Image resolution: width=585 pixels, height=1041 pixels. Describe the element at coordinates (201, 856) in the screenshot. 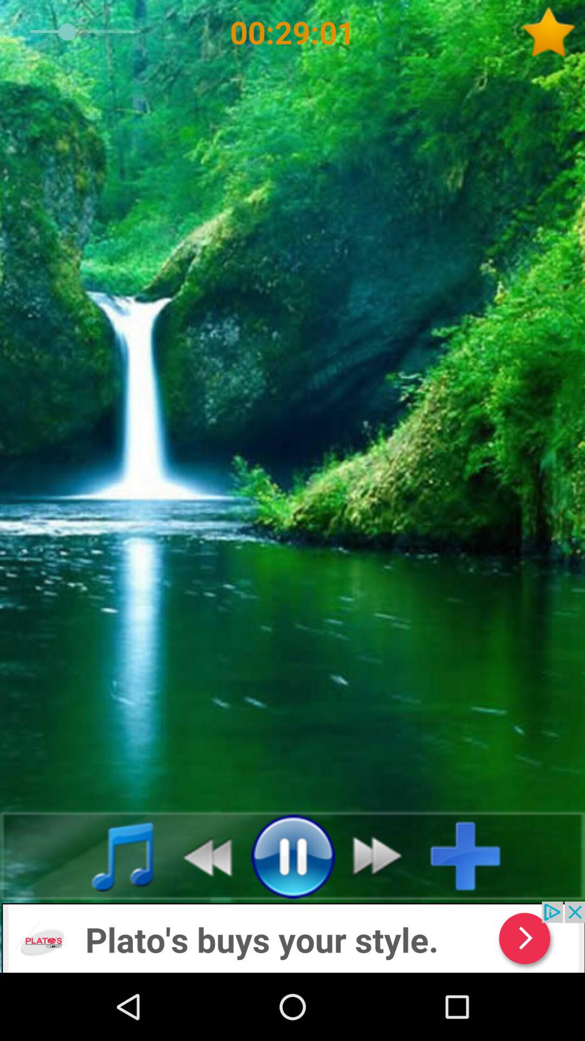

I see `rewind` at that location.